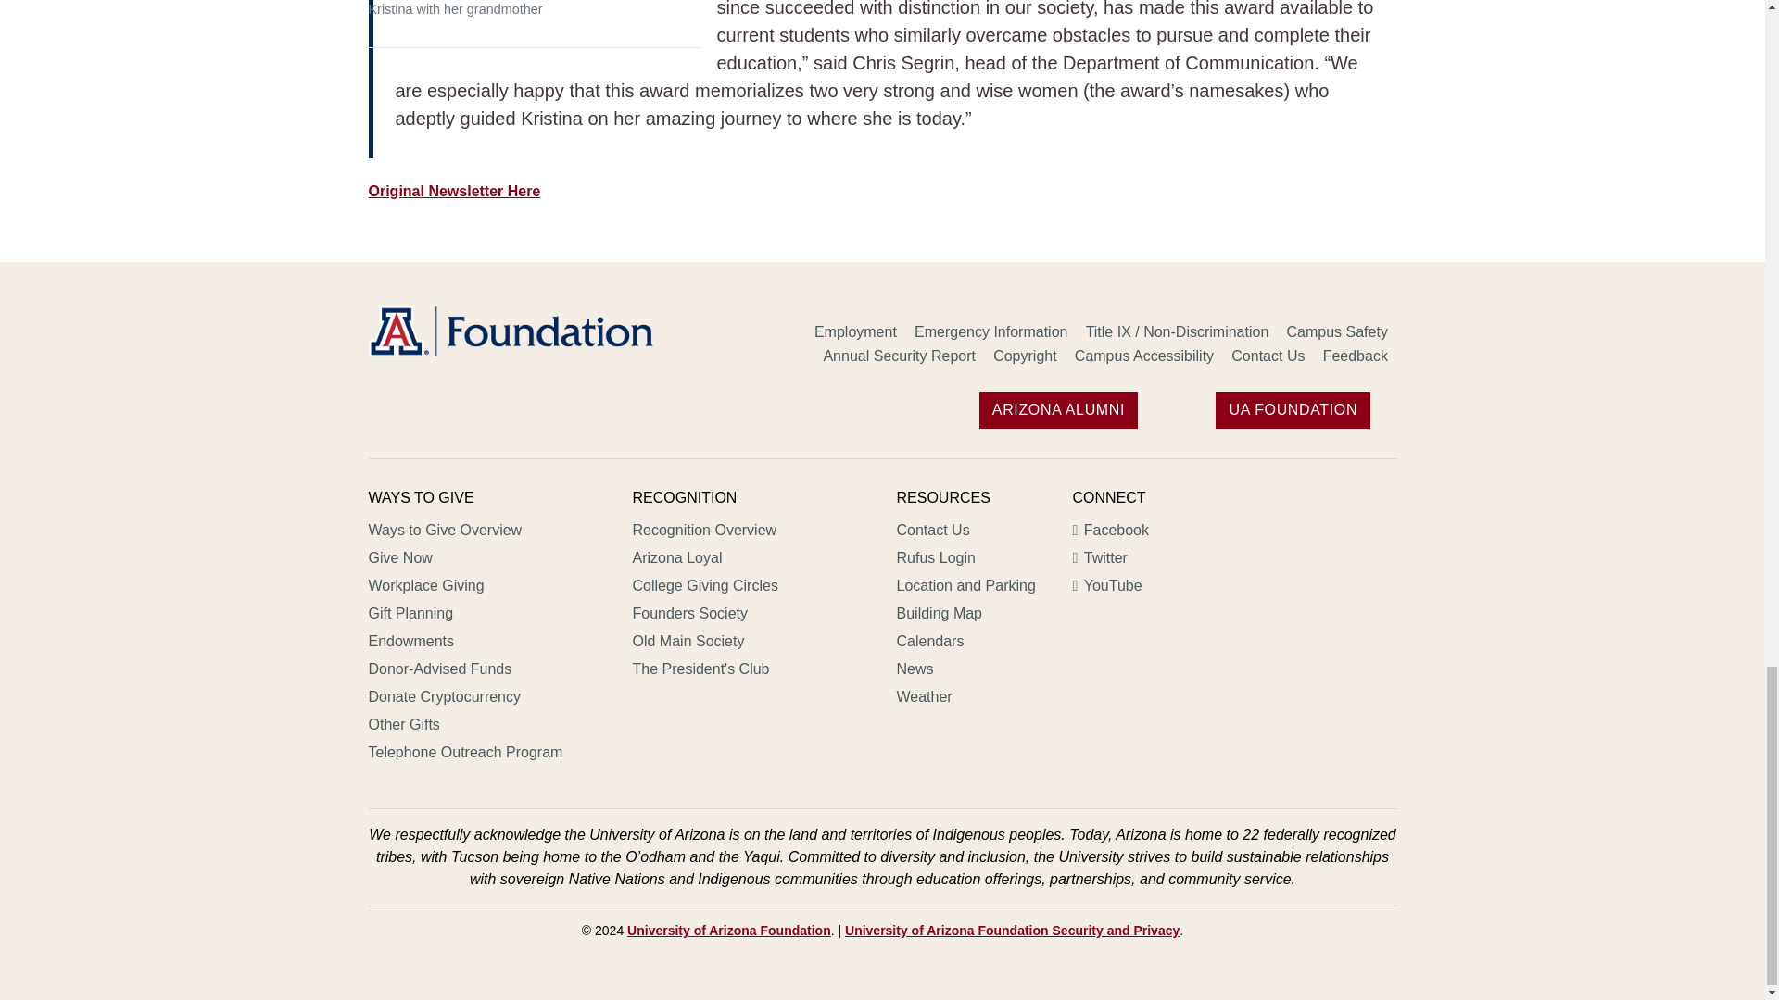  I want to click on Emergency Information, so click(990, 332).